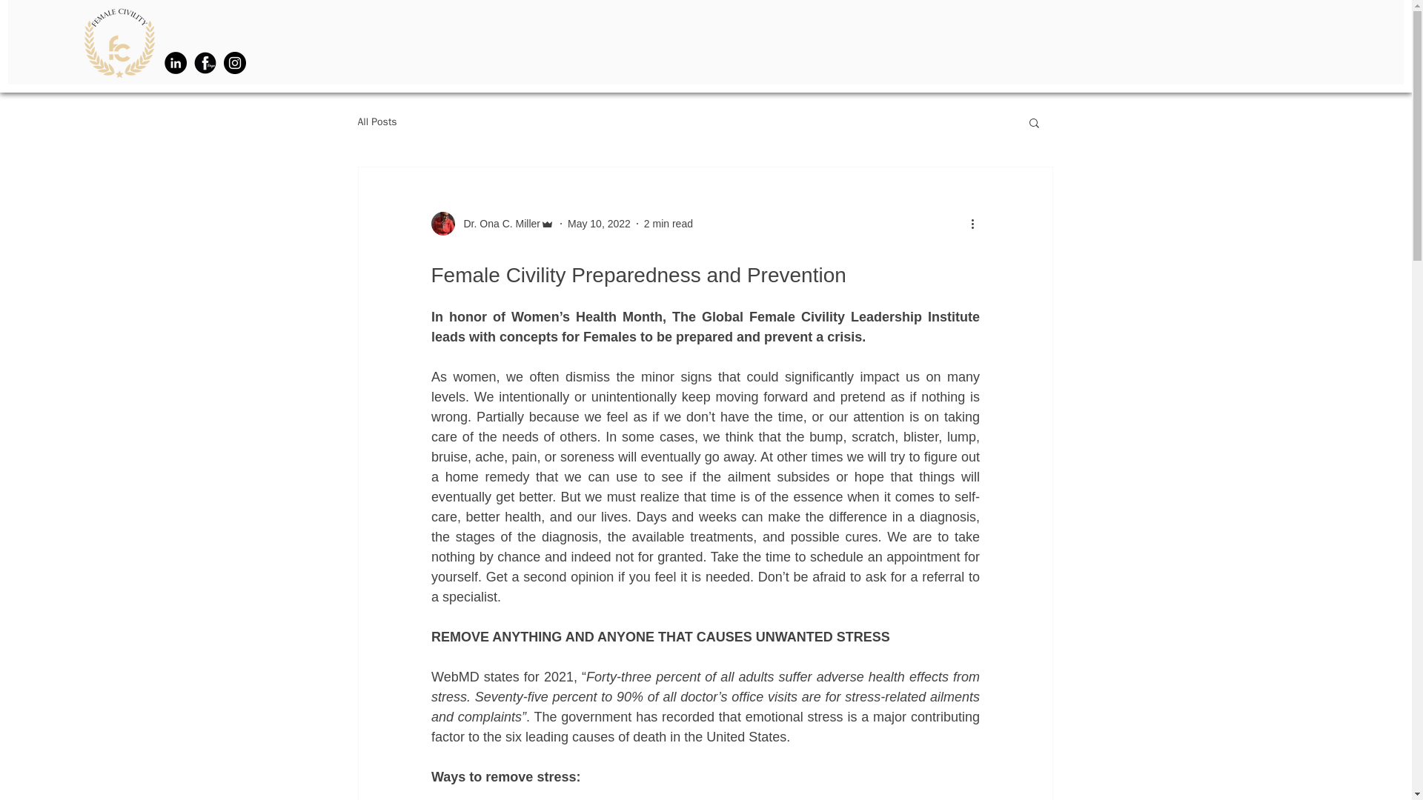 The image size is (1423, 800). What do you see at coordinates (599, 223) in the screenshot?
I see `May 10, 2022` at bounding box center [599, 223].